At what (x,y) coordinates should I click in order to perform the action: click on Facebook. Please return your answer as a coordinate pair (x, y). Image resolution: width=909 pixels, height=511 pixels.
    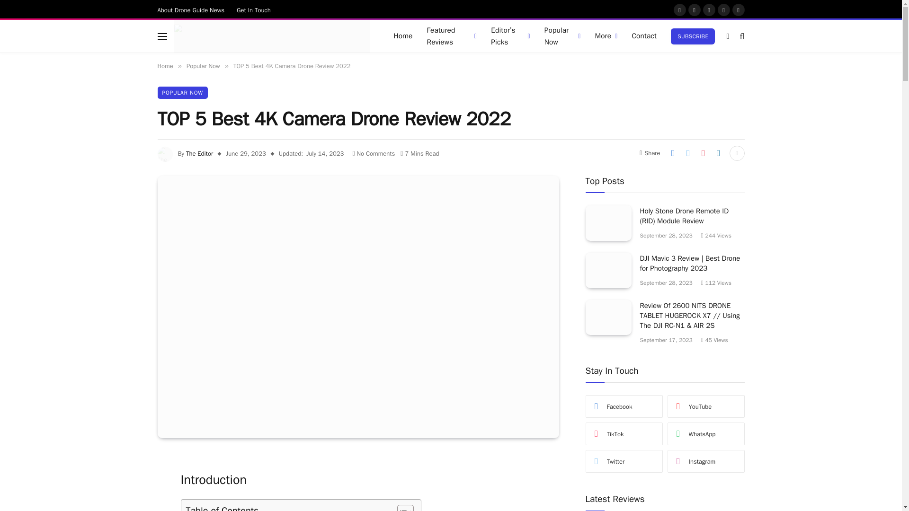
    Looking at the image, I should click on (680, 9).